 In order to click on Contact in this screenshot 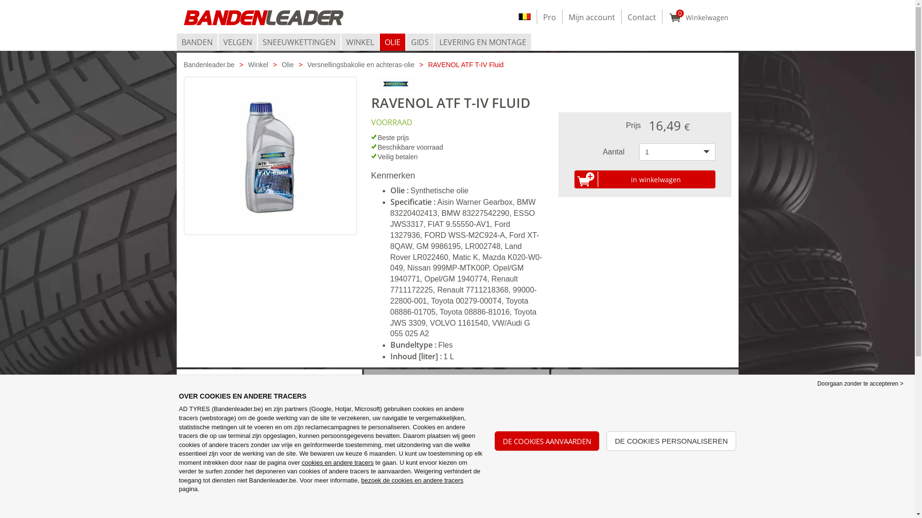, I will do `click(642, 17)`.